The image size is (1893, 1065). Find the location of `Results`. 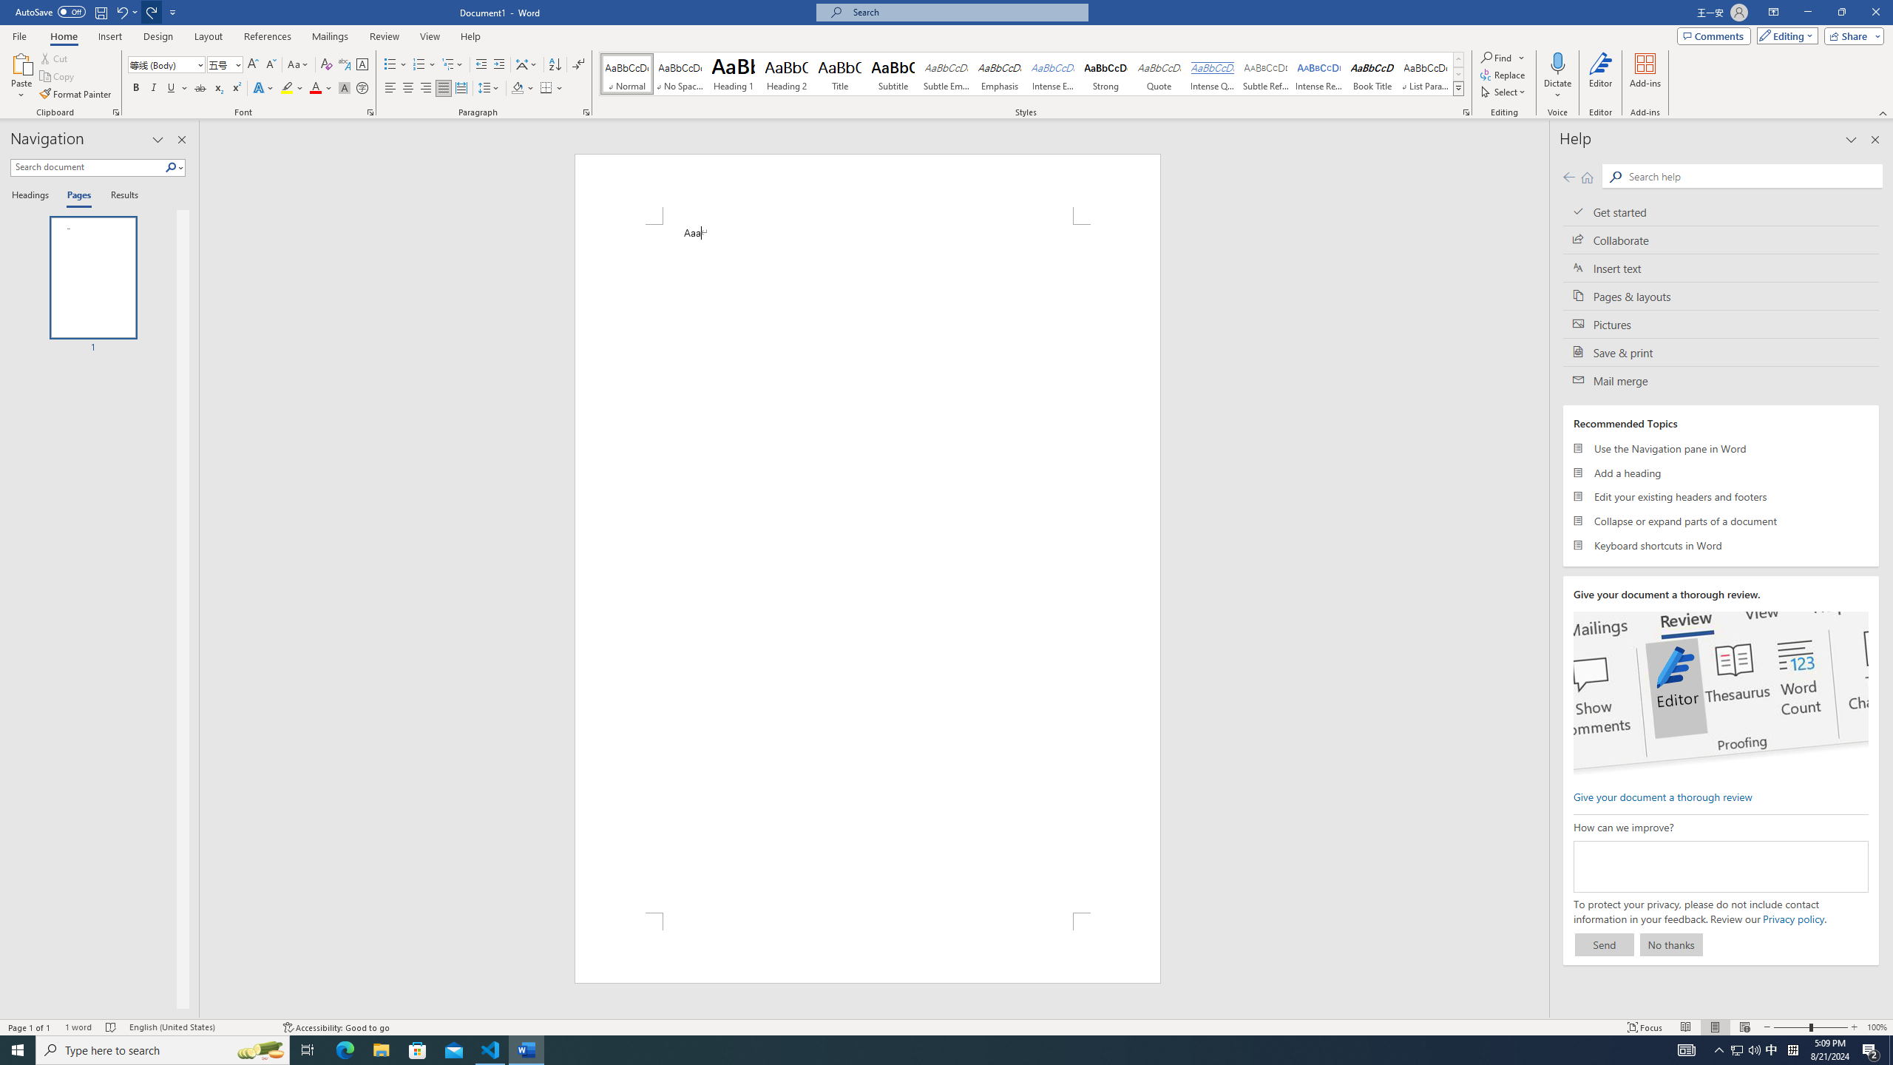

Results is located at coordinates (119, 196).